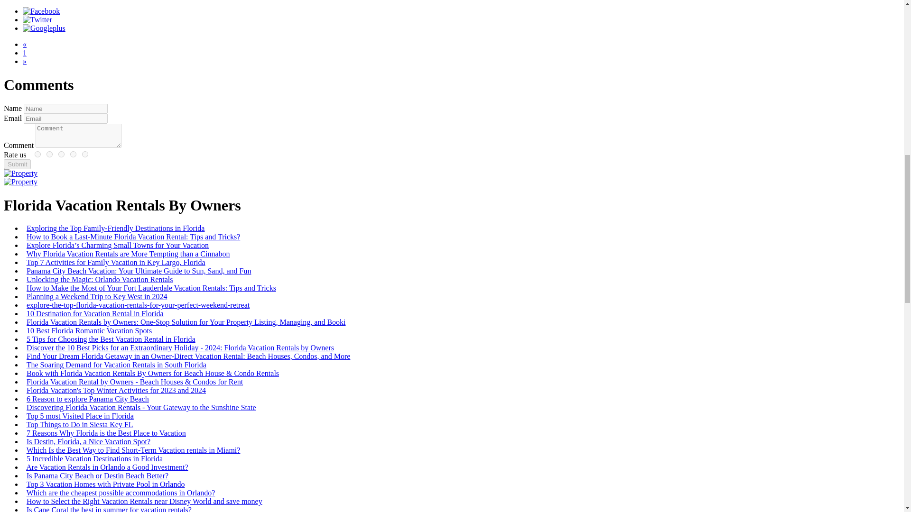 The image size is (911, 512). I want to click on 3, so click(61, 154).